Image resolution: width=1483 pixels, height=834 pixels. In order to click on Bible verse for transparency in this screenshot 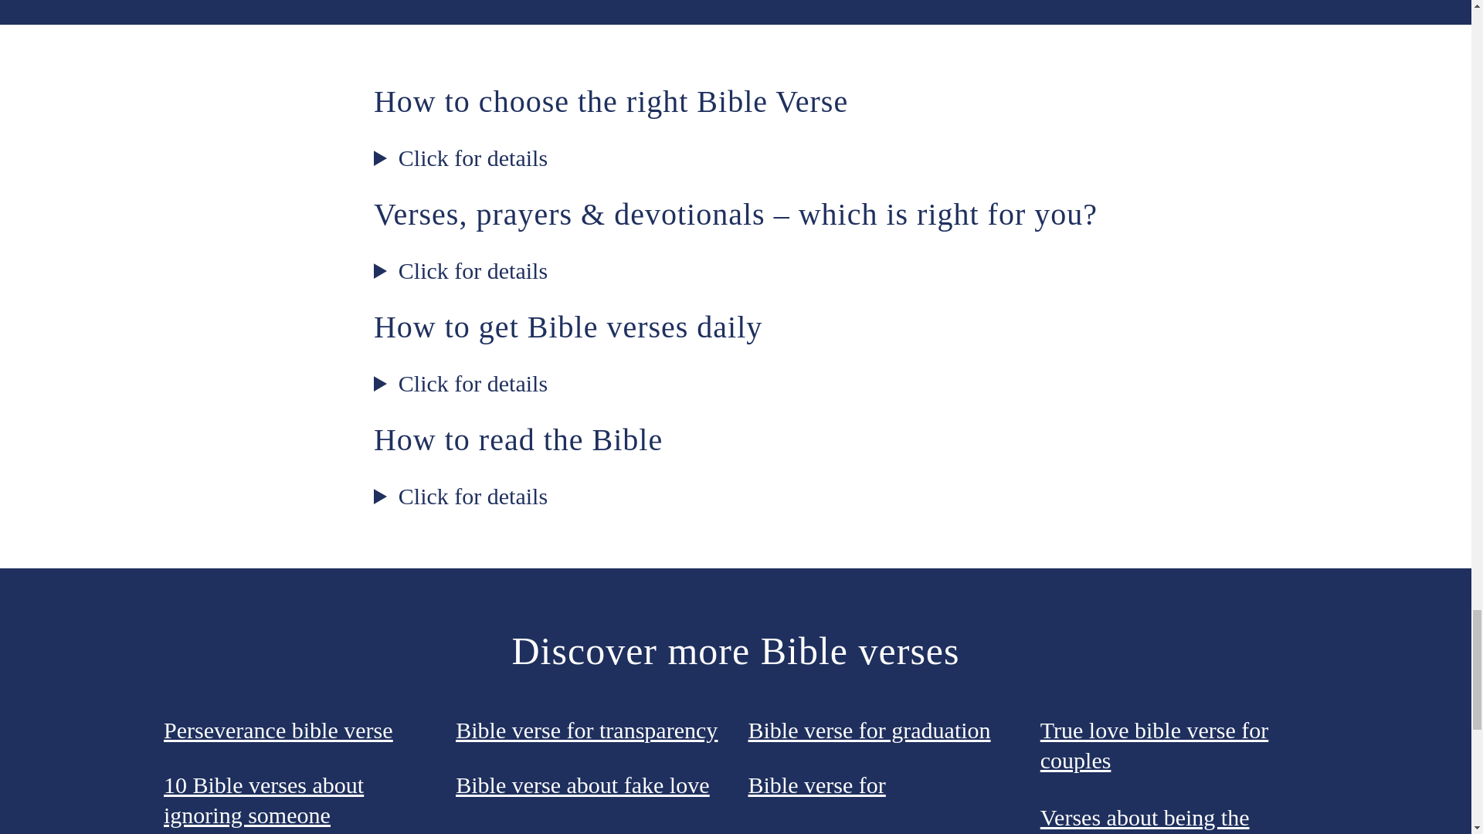, I will do `click(586, 729)`.